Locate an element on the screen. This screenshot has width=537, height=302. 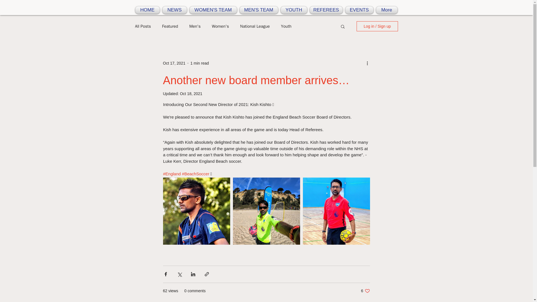
EVENTS is located at coordinates (359, 10).